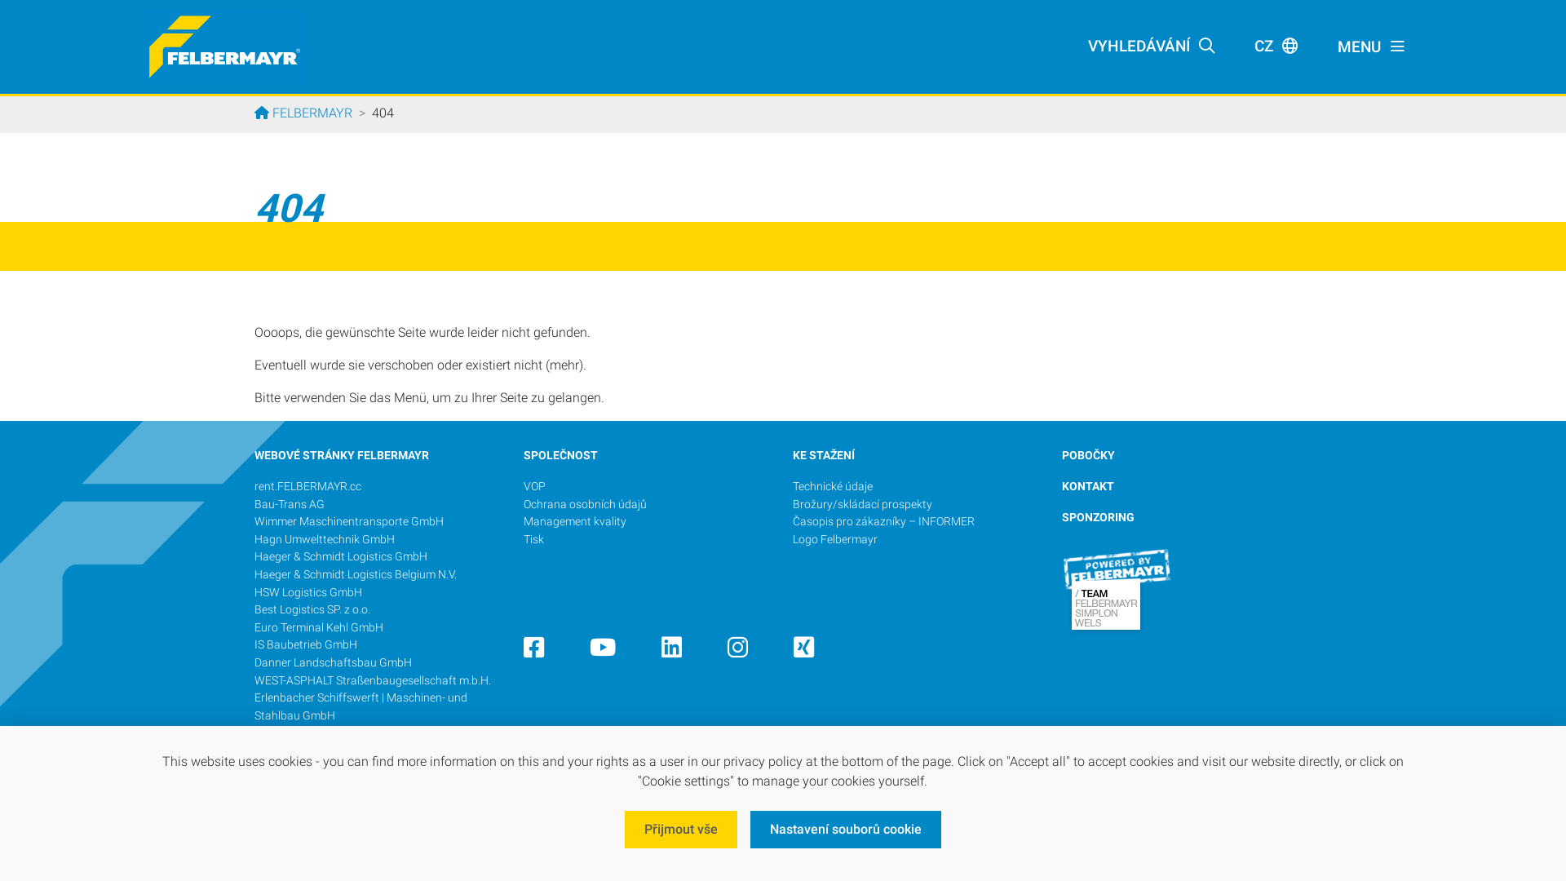 Image resolution: width=1566 pixels, height=881 pixels. What do you see at coordinates (319, 628) in the screenshot?
I see `Euro Terminal Kehl GmbH` at bounding box center [319, 628].